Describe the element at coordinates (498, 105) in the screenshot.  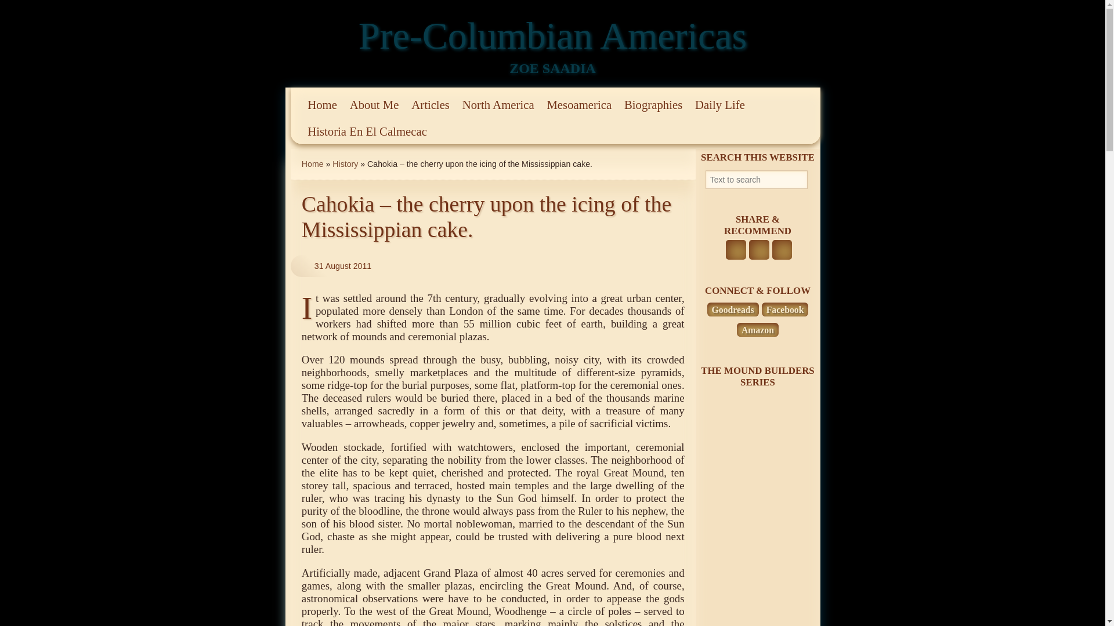
I see `North America` at that location.